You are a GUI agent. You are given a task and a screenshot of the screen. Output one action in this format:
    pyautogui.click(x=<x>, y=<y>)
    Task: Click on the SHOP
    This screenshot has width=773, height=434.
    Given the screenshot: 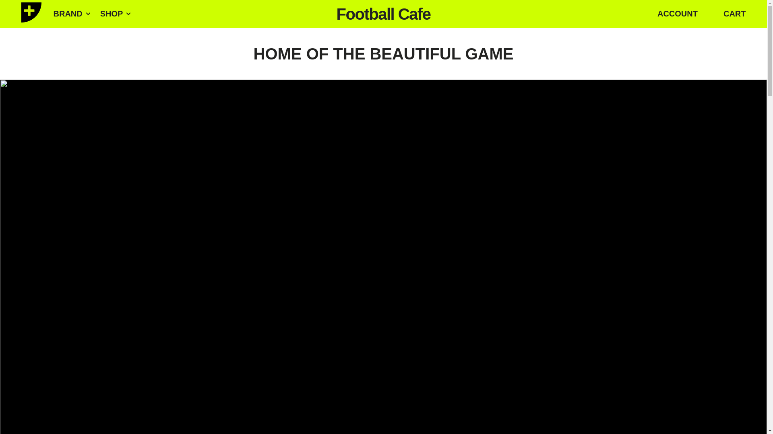 What is the action you would take?
    pyautogui.click(x=115, y=14)
    